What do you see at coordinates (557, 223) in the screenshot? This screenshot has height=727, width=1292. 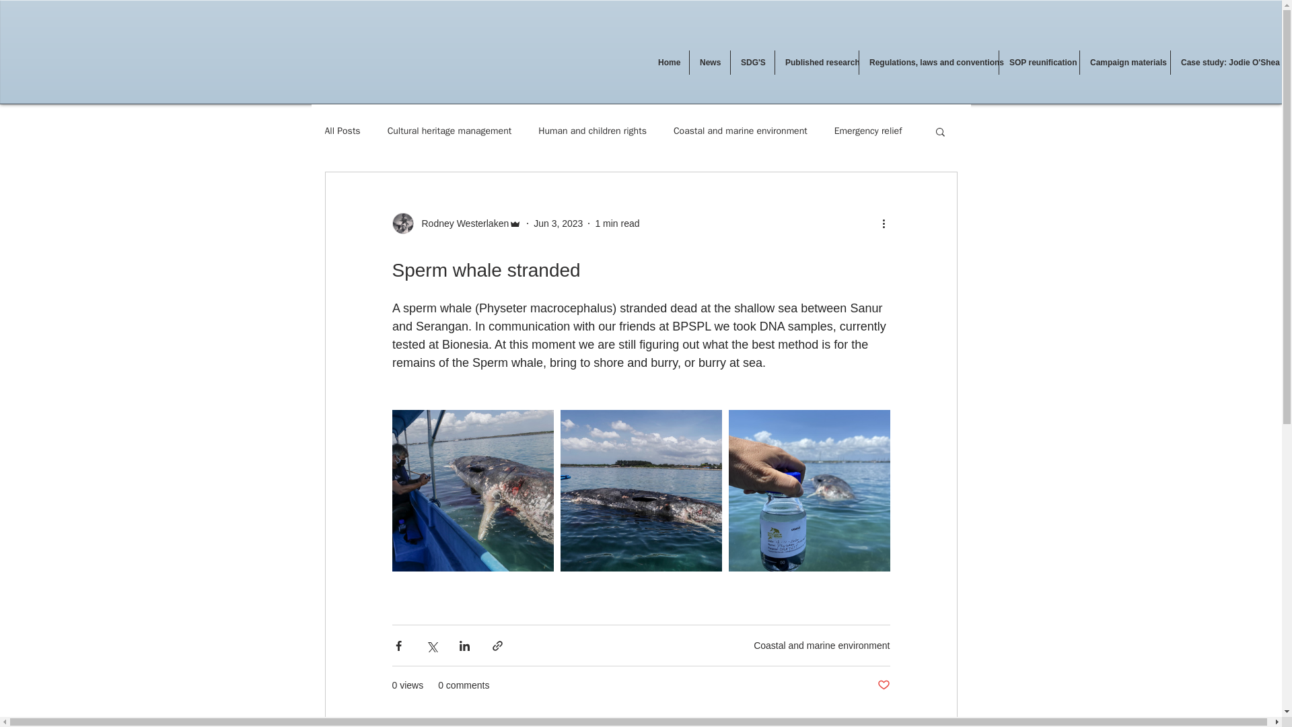 I see `Jun 3, 2023` at bounding box center [557, 223].